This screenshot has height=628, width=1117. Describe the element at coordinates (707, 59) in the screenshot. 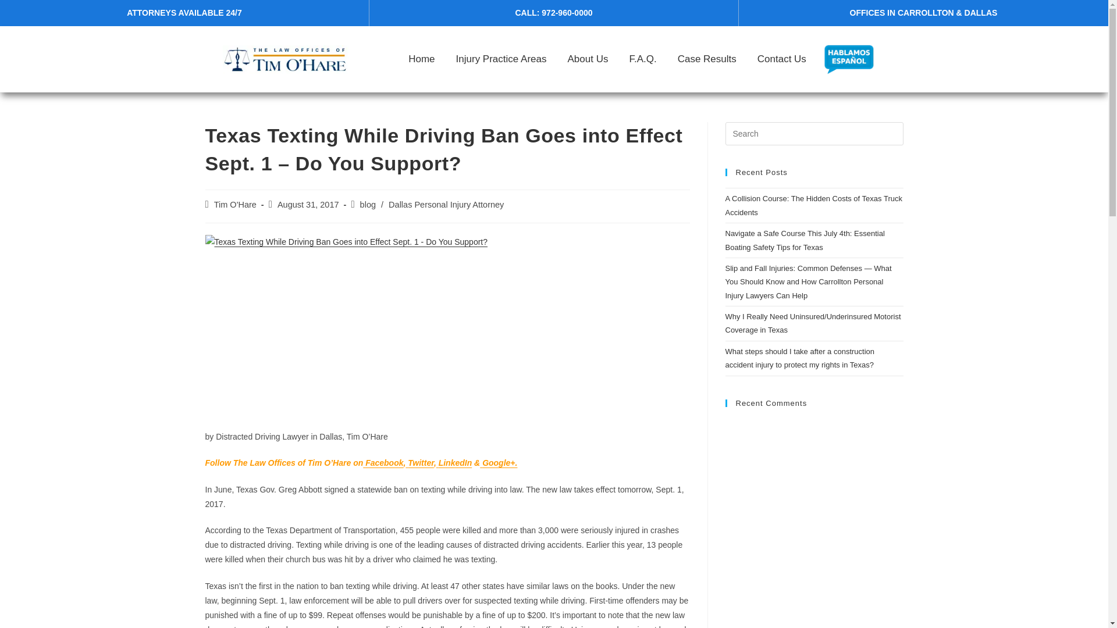

I see `Case Results` at that location.